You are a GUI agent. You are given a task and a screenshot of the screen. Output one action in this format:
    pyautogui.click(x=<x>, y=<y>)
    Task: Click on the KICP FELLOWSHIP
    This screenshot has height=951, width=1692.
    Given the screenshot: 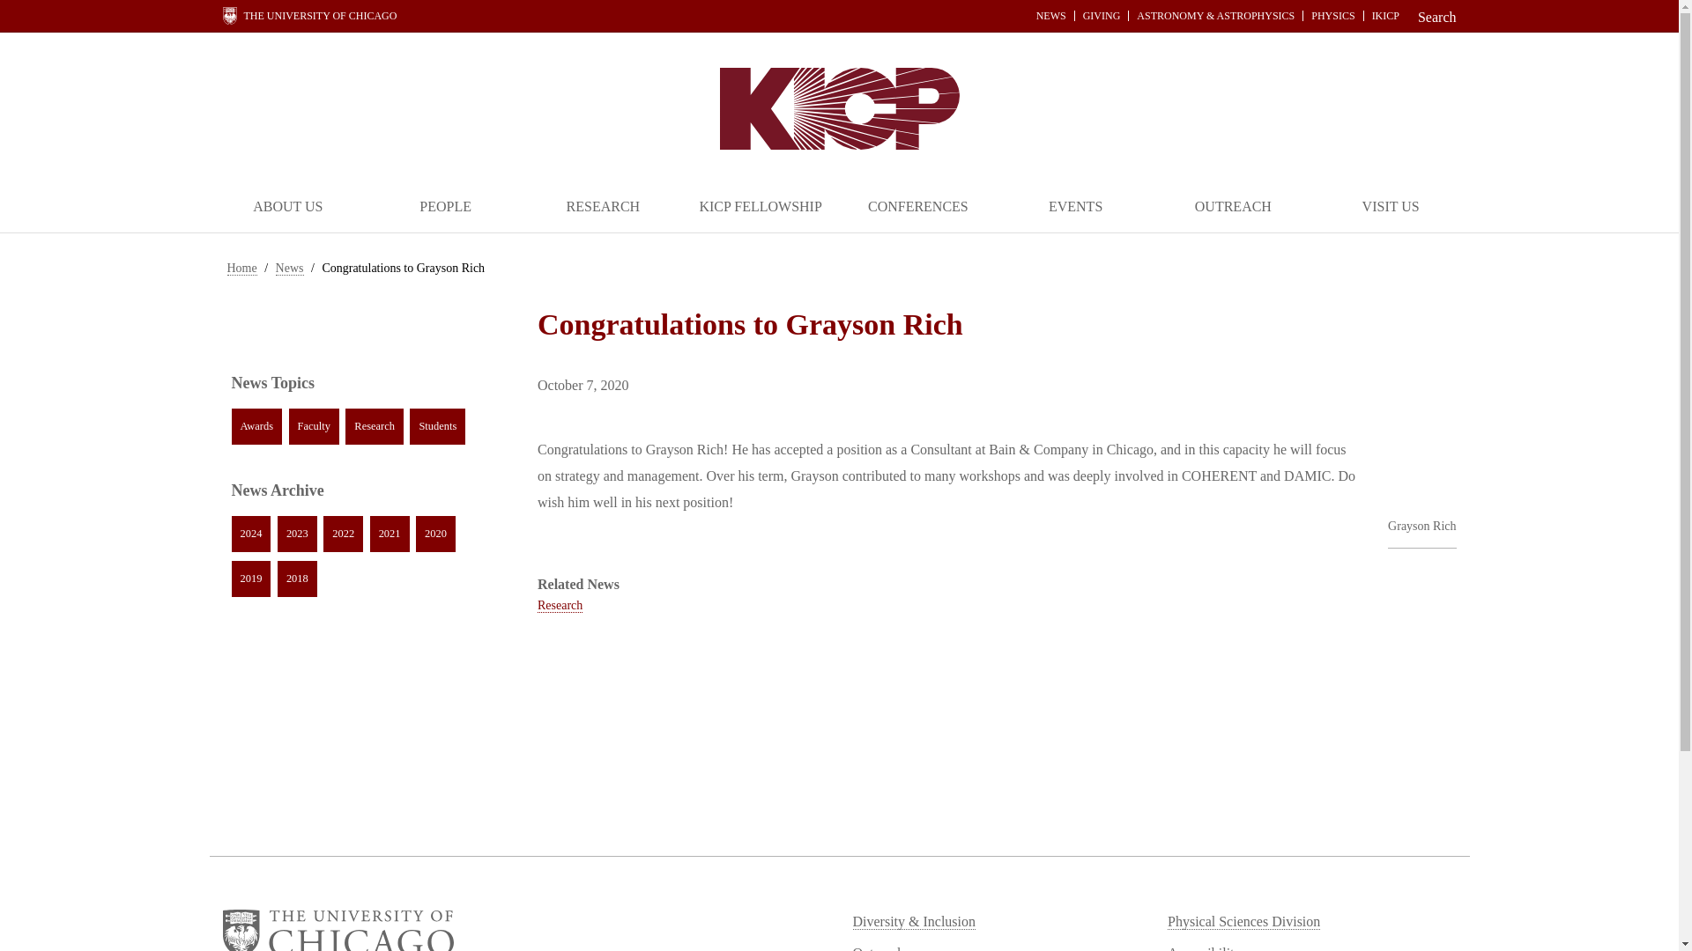 What is the action you would take?
    pyautogui.click(x=760, y=208)
    